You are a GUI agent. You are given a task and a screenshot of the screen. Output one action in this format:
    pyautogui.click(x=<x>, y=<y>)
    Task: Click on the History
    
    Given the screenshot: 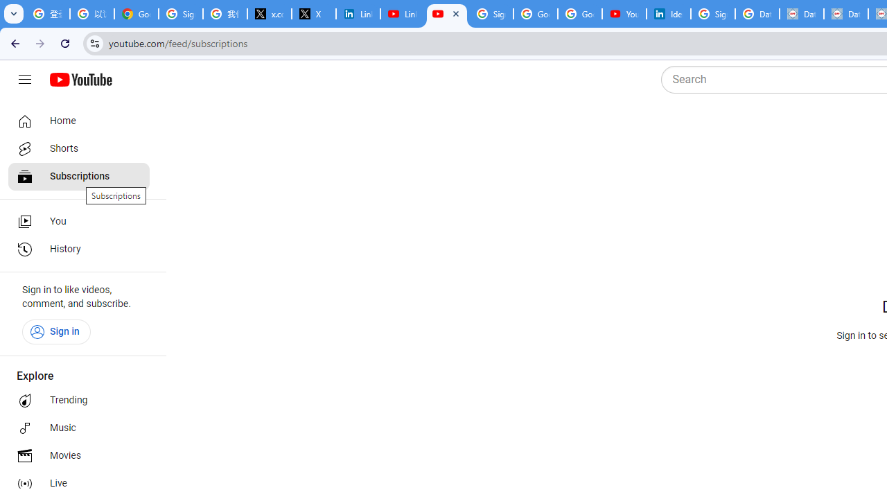 What is the action you would take?
    pyautogui.click(x=79, y=249)
    